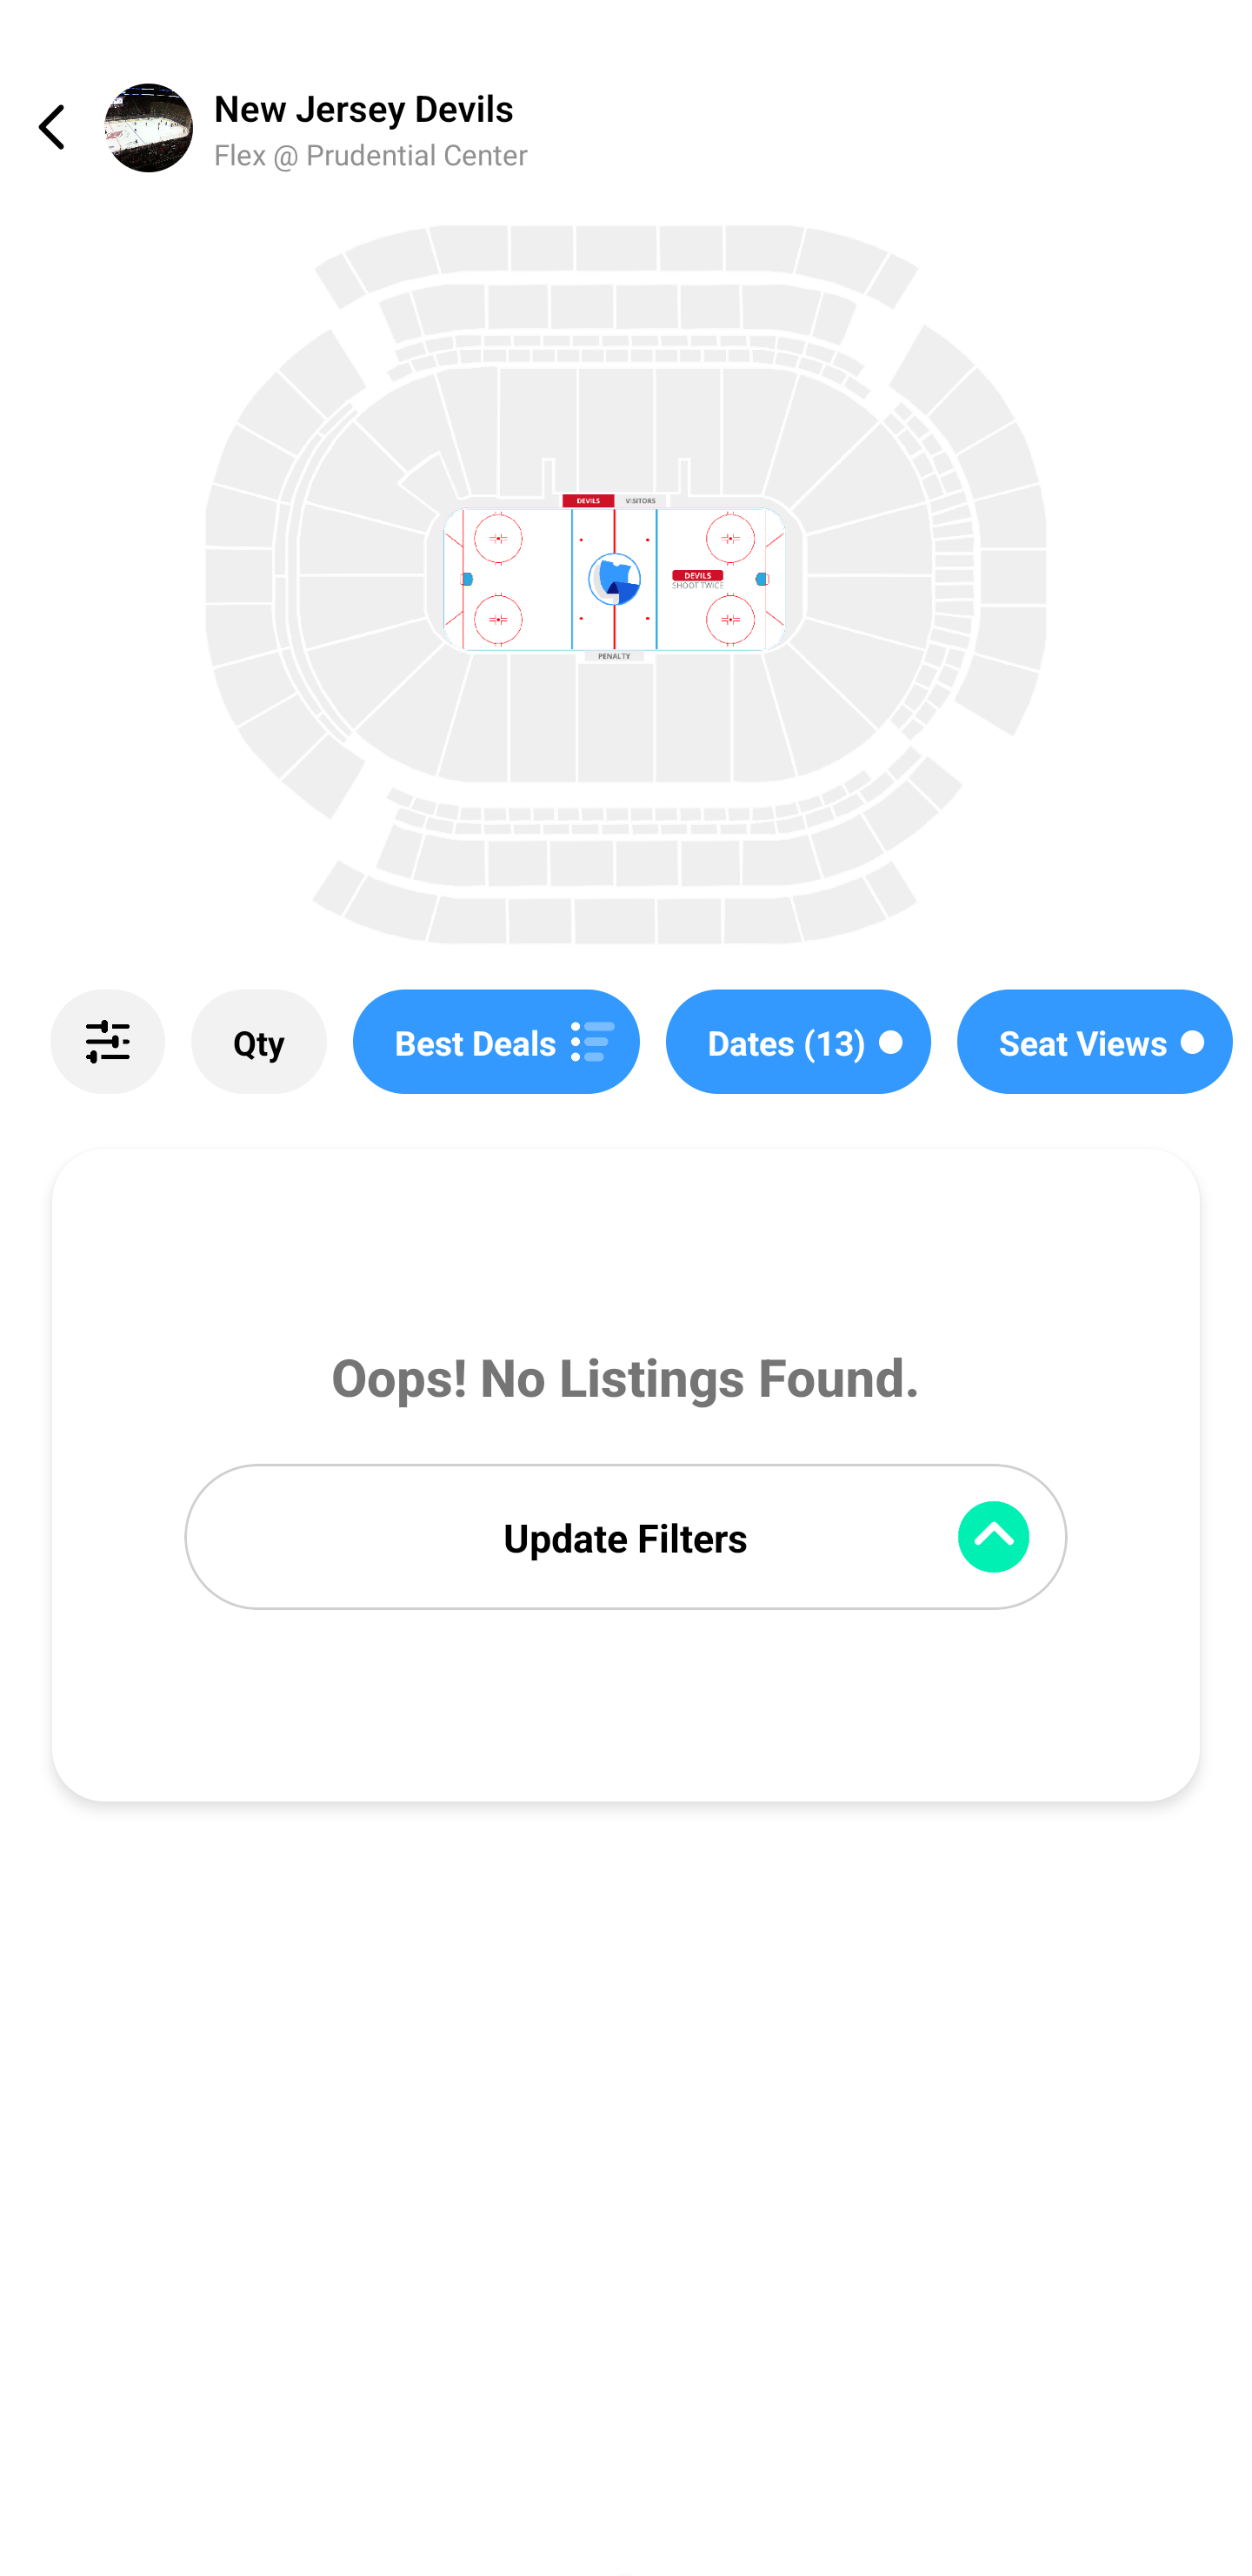  Describe the element at coordinates (626, 1537) in the screenshot. I see `Update Filters` at that location.